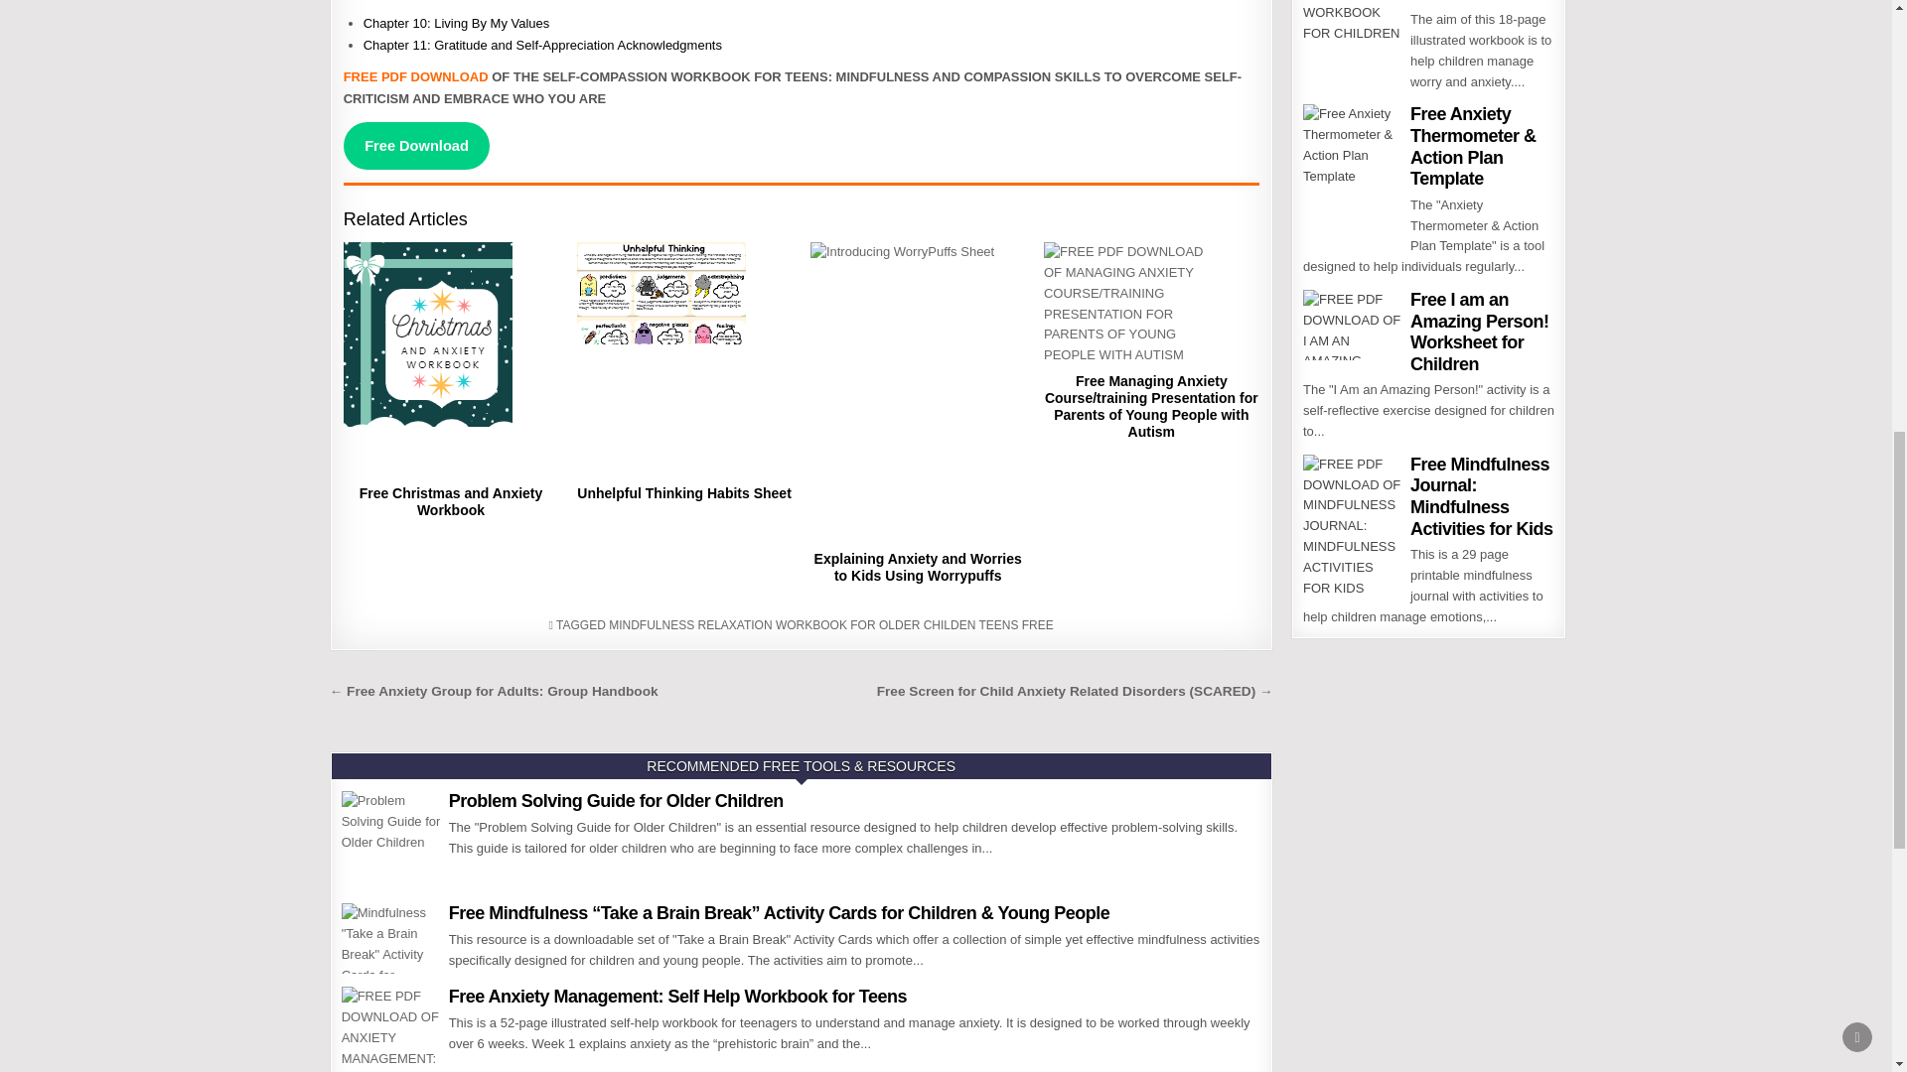 The height and width of the screenshot is (1072, 1907). I want to click on Explaining Anxiety and Worries to Kids Using Worrypuffs, so click(918, 567).